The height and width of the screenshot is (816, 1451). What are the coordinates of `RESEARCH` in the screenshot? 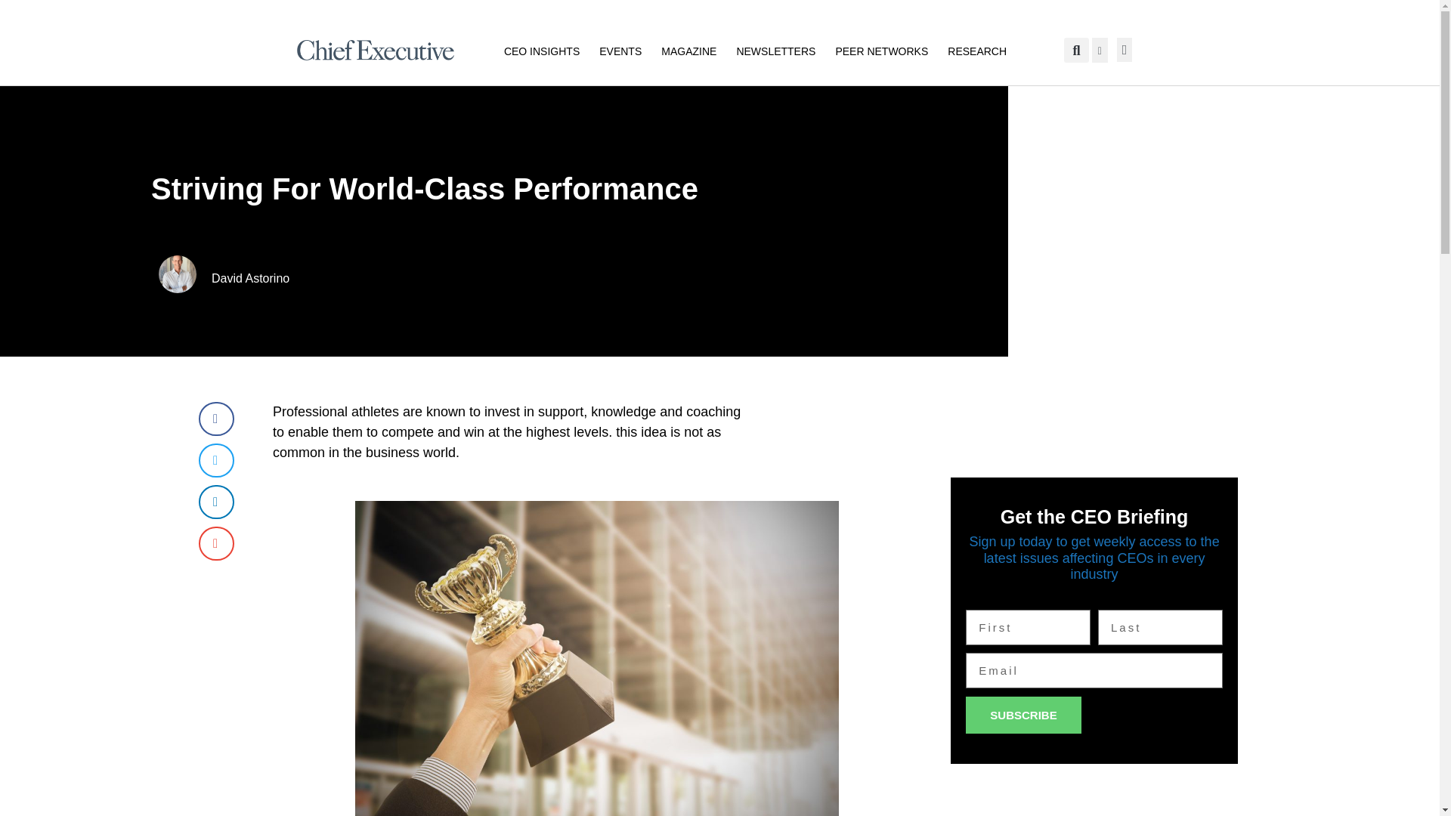 It's located at (976, 50).